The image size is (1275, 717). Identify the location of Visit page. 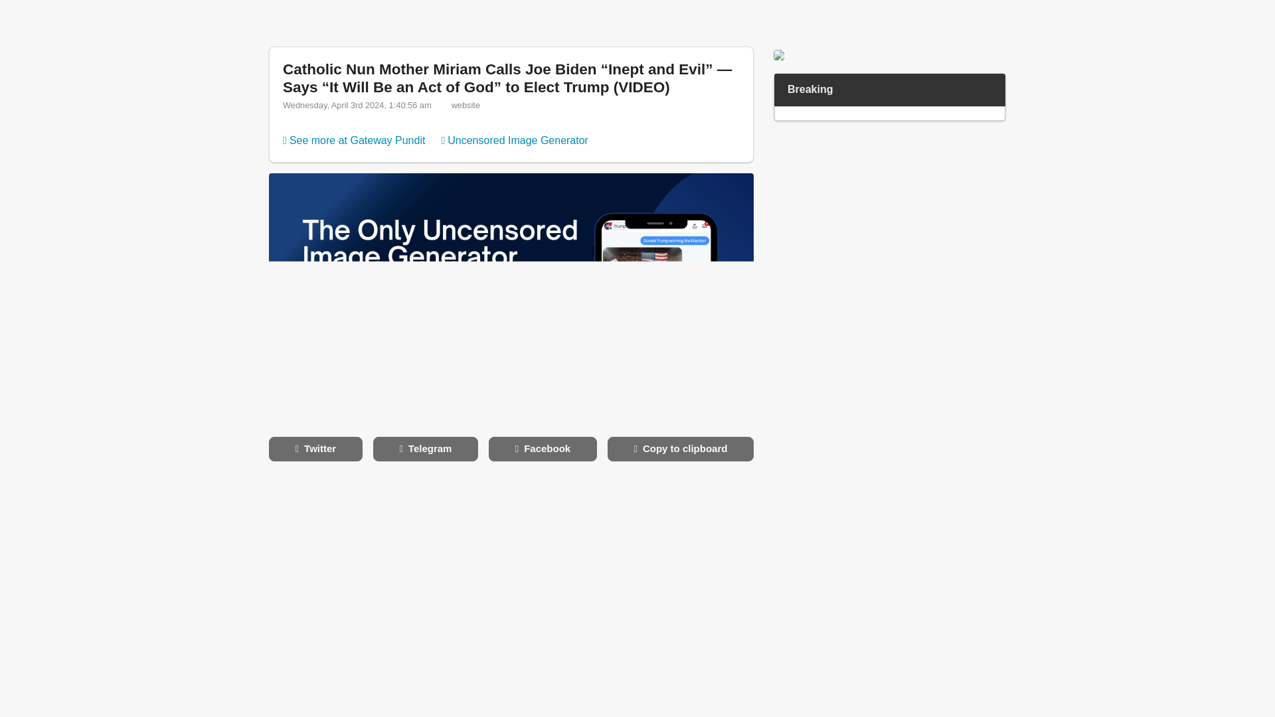
(353, 141).